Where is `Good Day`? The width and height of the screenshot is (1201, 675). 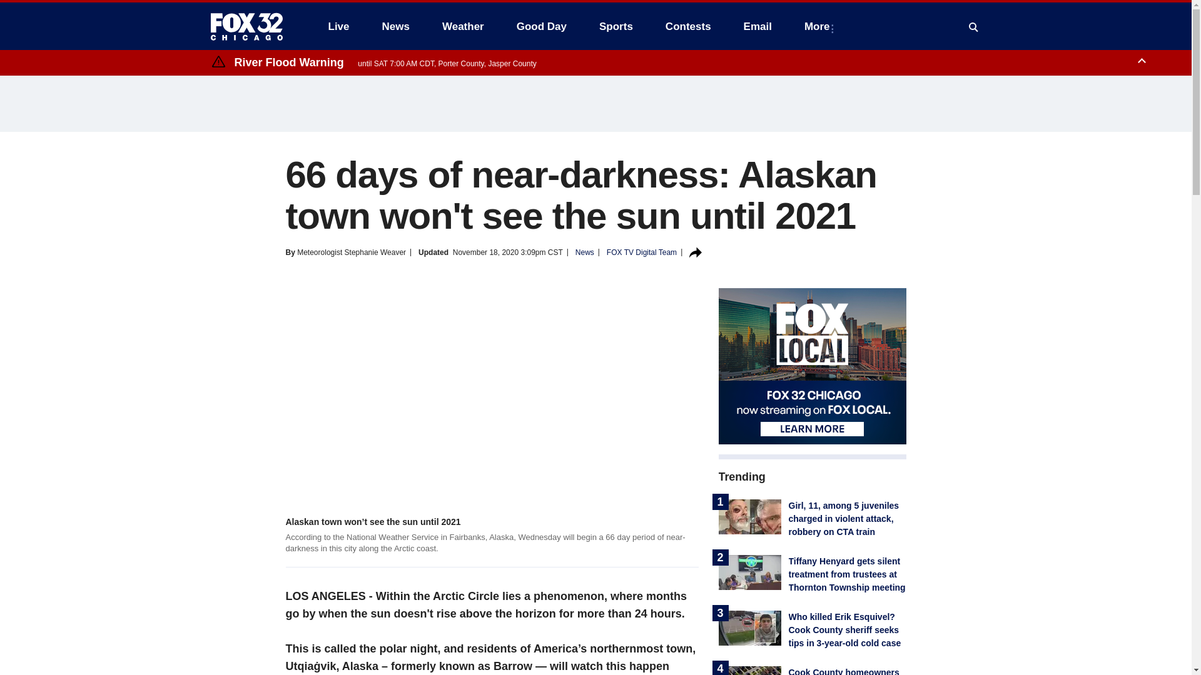
Good Day is located at coordinates (542, 26).